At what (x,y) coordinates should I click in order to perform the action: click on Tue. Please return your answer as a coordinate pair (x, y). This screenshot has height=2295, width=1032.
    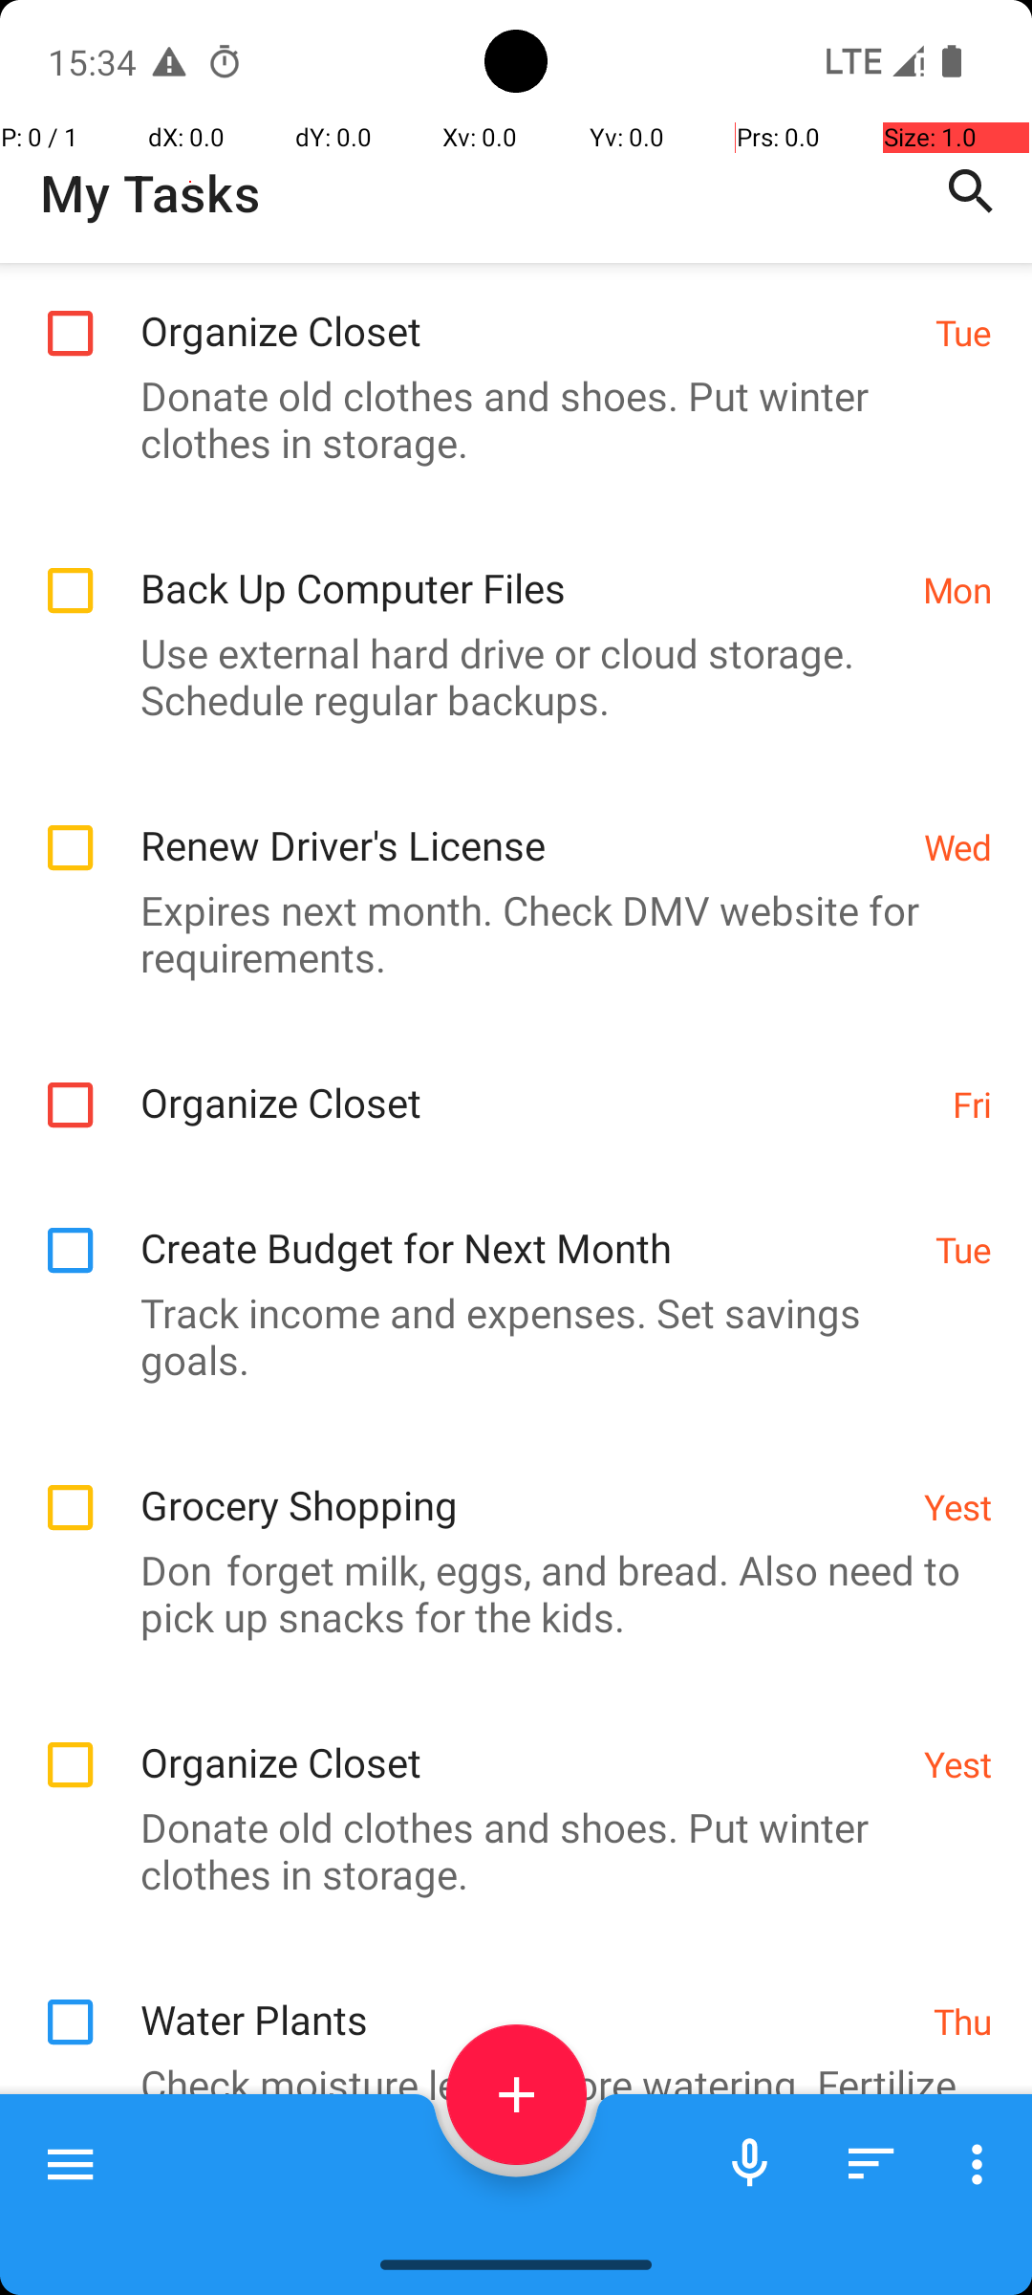
    Looking at the image, I should click on (963, 332).